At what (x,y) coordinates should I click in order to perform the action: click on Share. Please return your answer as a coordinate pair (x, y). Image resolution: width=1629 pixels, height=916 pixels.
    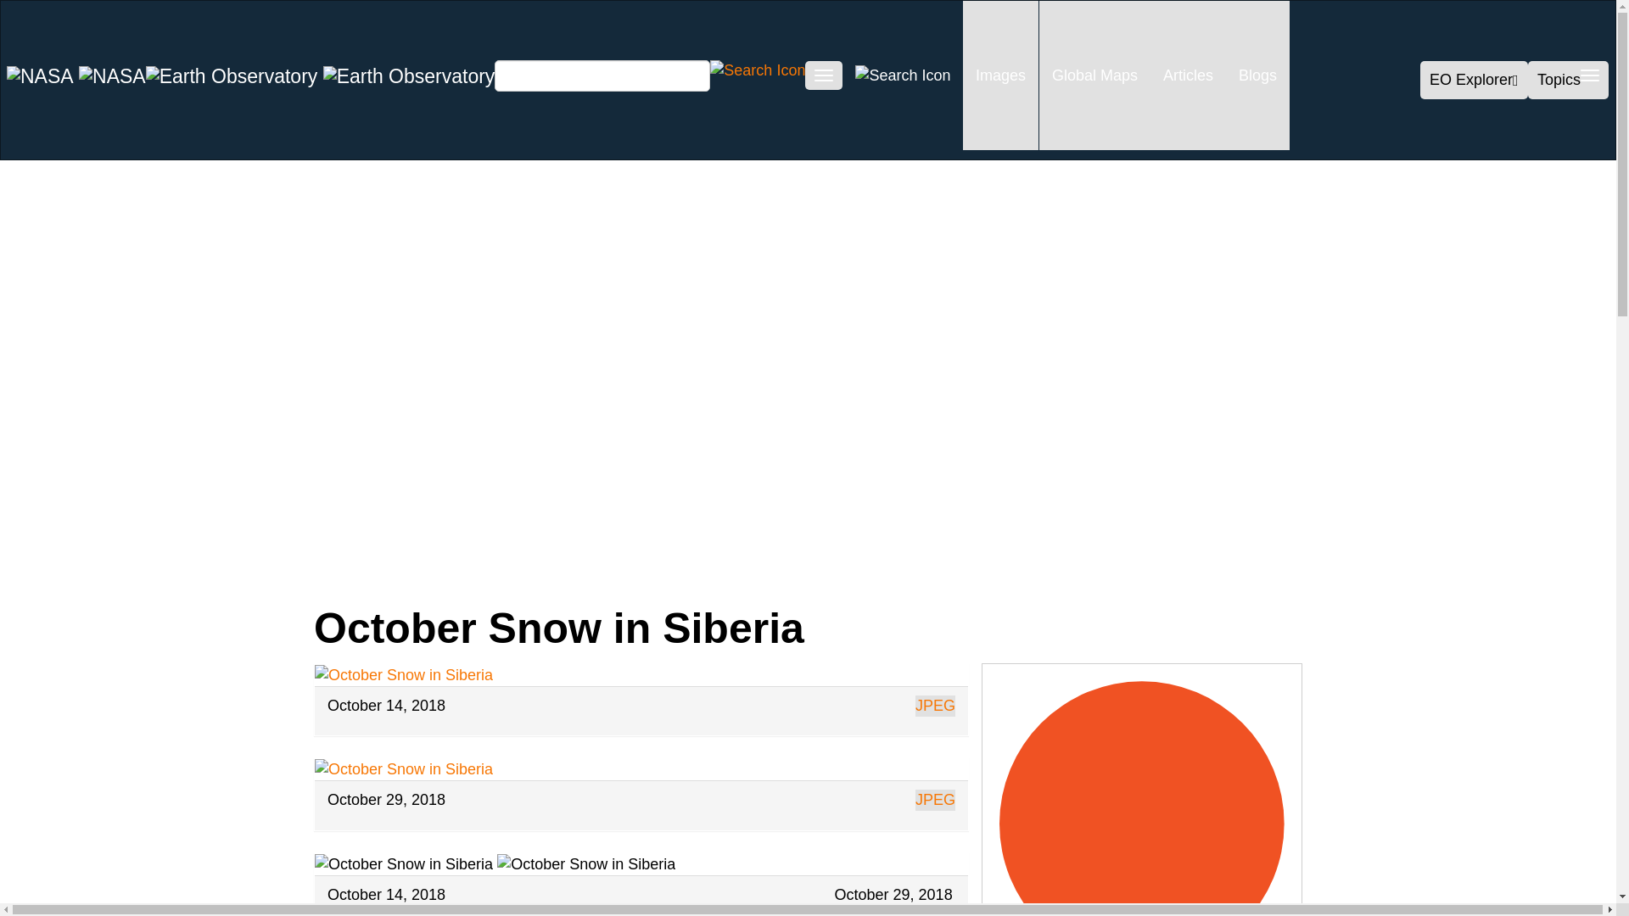
    Looking at the image, I should click on (182, 573).